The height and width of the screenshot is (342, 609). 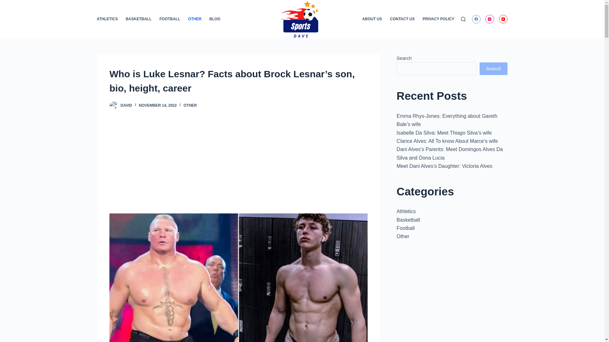 What do you see at coordinates (239, 167) in the screenshot?
I see `Advertisement` at bounding box center [239, 167].